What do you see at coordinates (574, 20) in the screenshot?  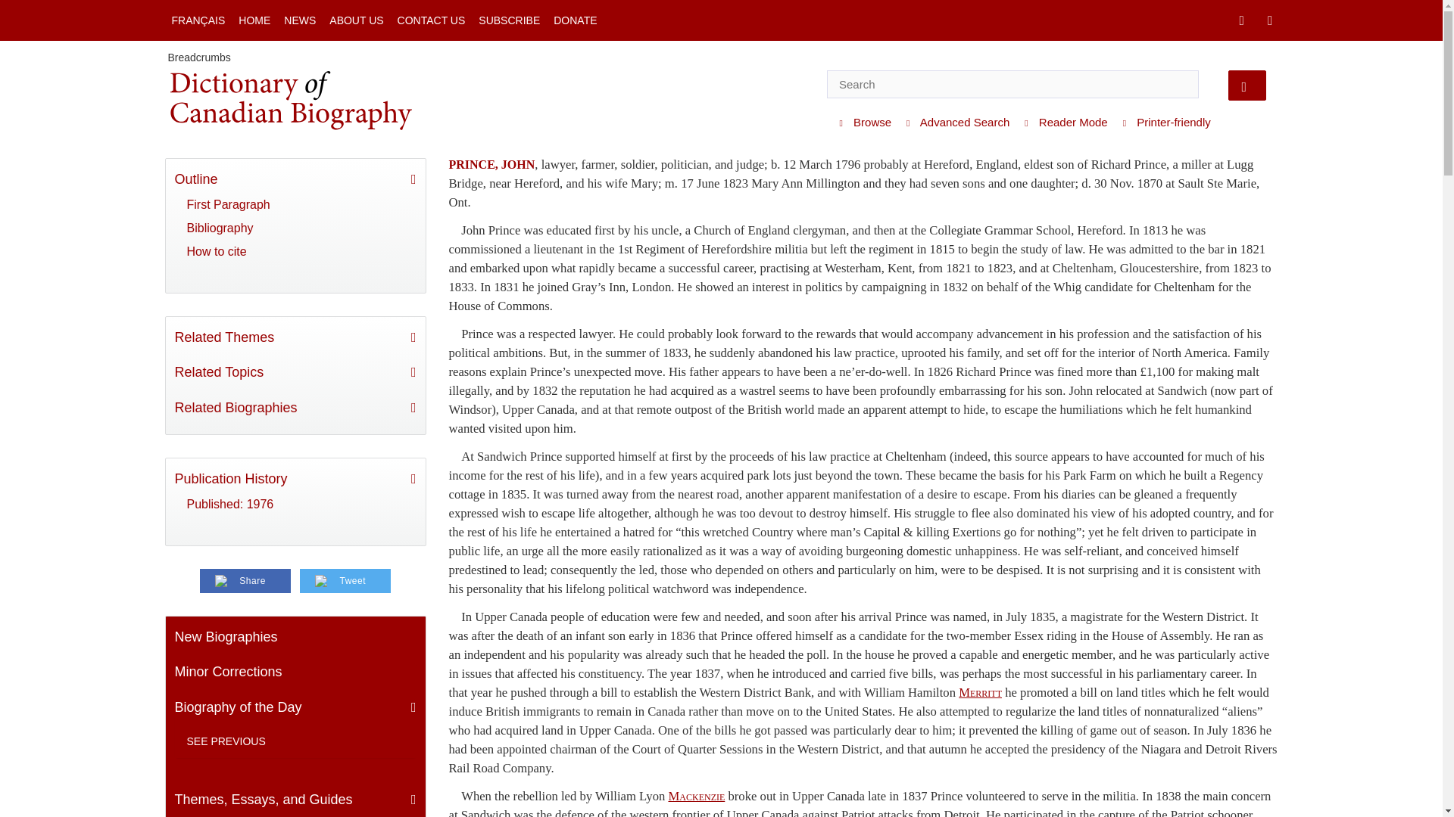 I see `DONATE` at bounding box center [574, 20].